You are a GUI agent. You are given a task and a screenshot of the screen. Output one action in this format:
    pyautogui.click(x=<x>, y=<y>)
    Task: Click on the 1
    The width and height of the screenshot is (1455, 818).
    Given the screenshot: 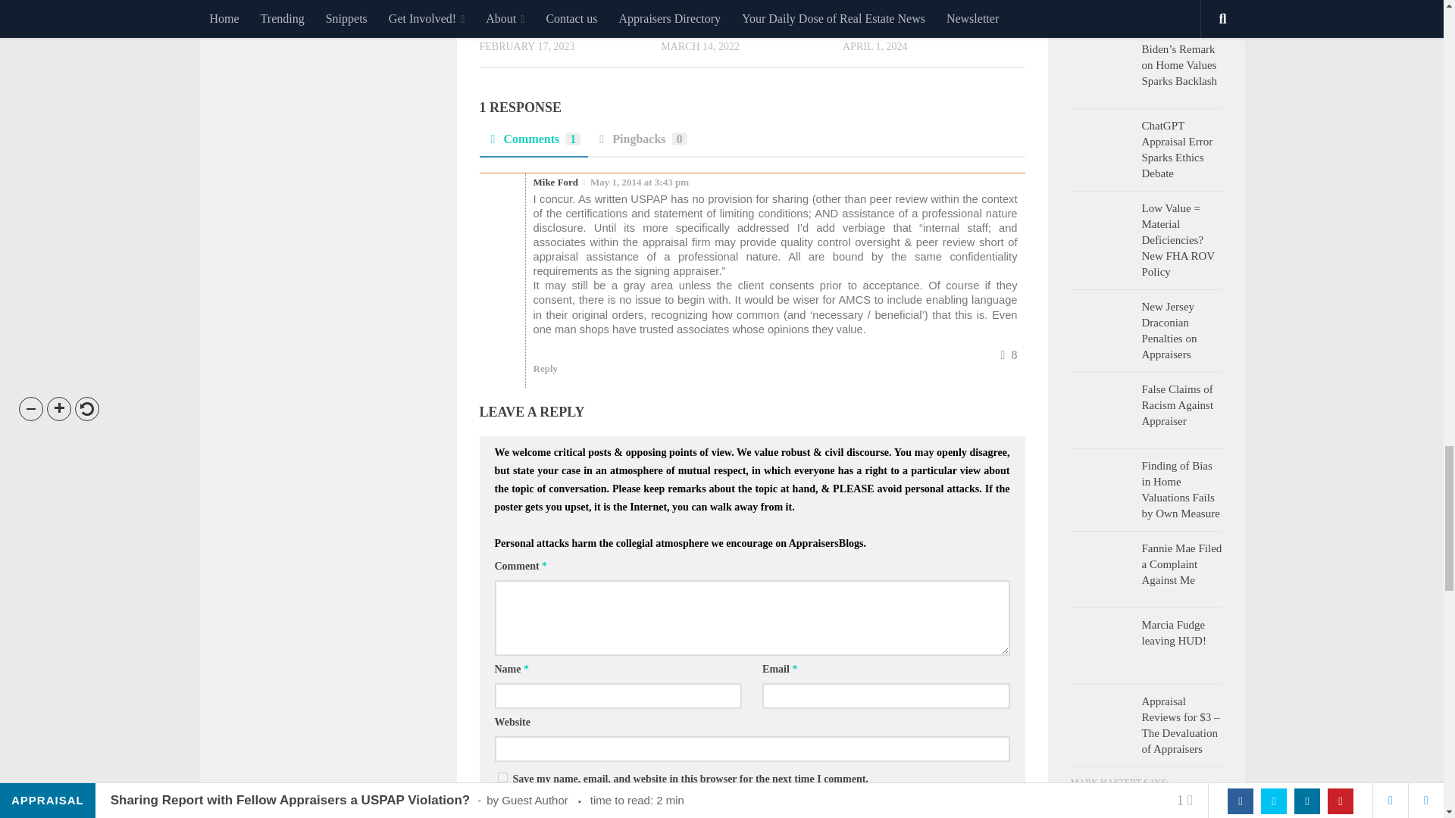 What is the action you would take?
    pyautogui.click(x=502, y=816)
    